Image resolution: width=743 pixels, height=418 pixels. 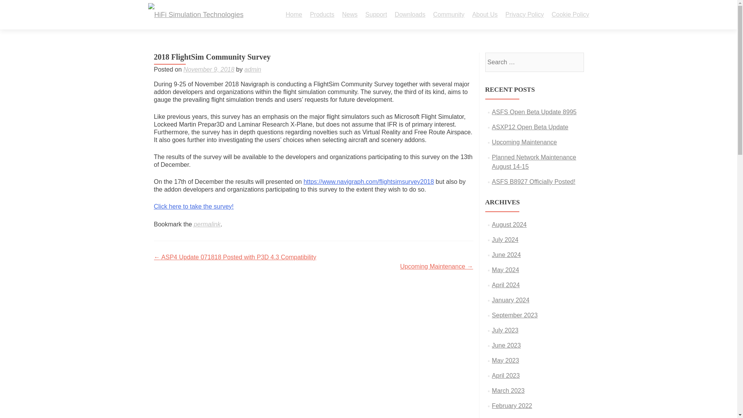 What do you see at coordinates (534, 112) in the screenshot?
I see `ASFS Open Beta Update 8995` at bounding box center [534, 112].